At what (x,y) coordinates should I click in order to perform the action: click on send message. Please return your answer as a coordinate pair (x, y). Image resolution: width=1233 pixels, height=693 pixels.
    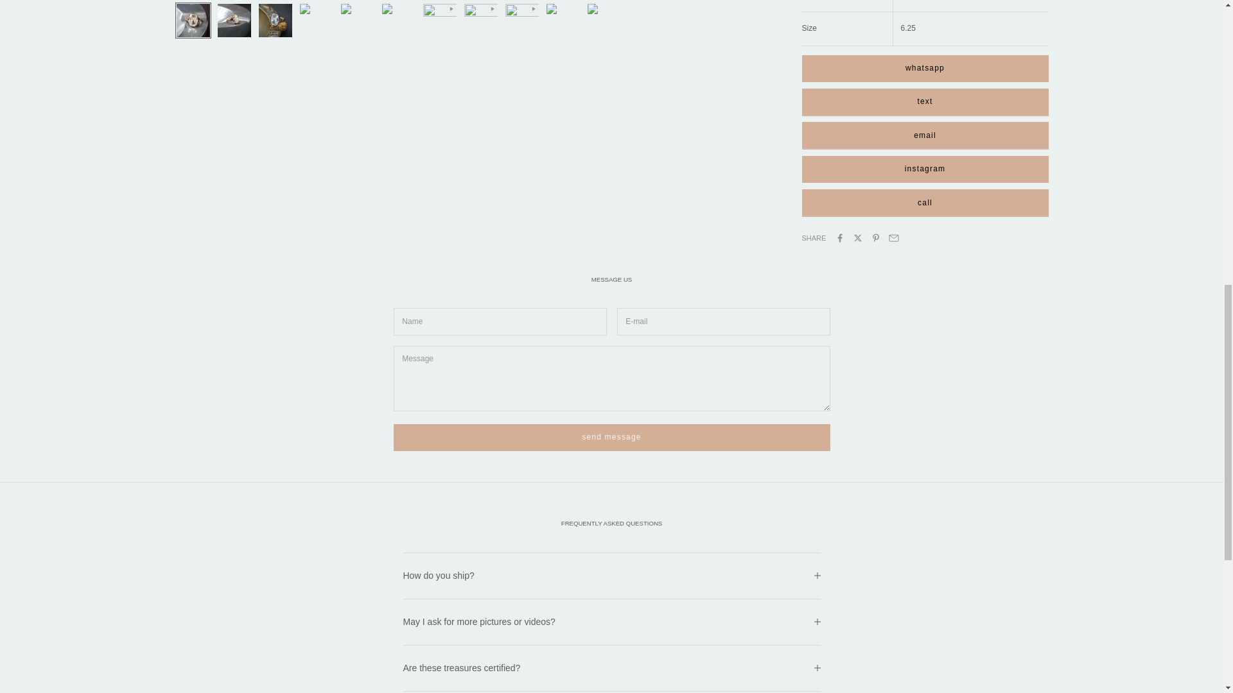
    Looking at the image, I should click on (611, 438).